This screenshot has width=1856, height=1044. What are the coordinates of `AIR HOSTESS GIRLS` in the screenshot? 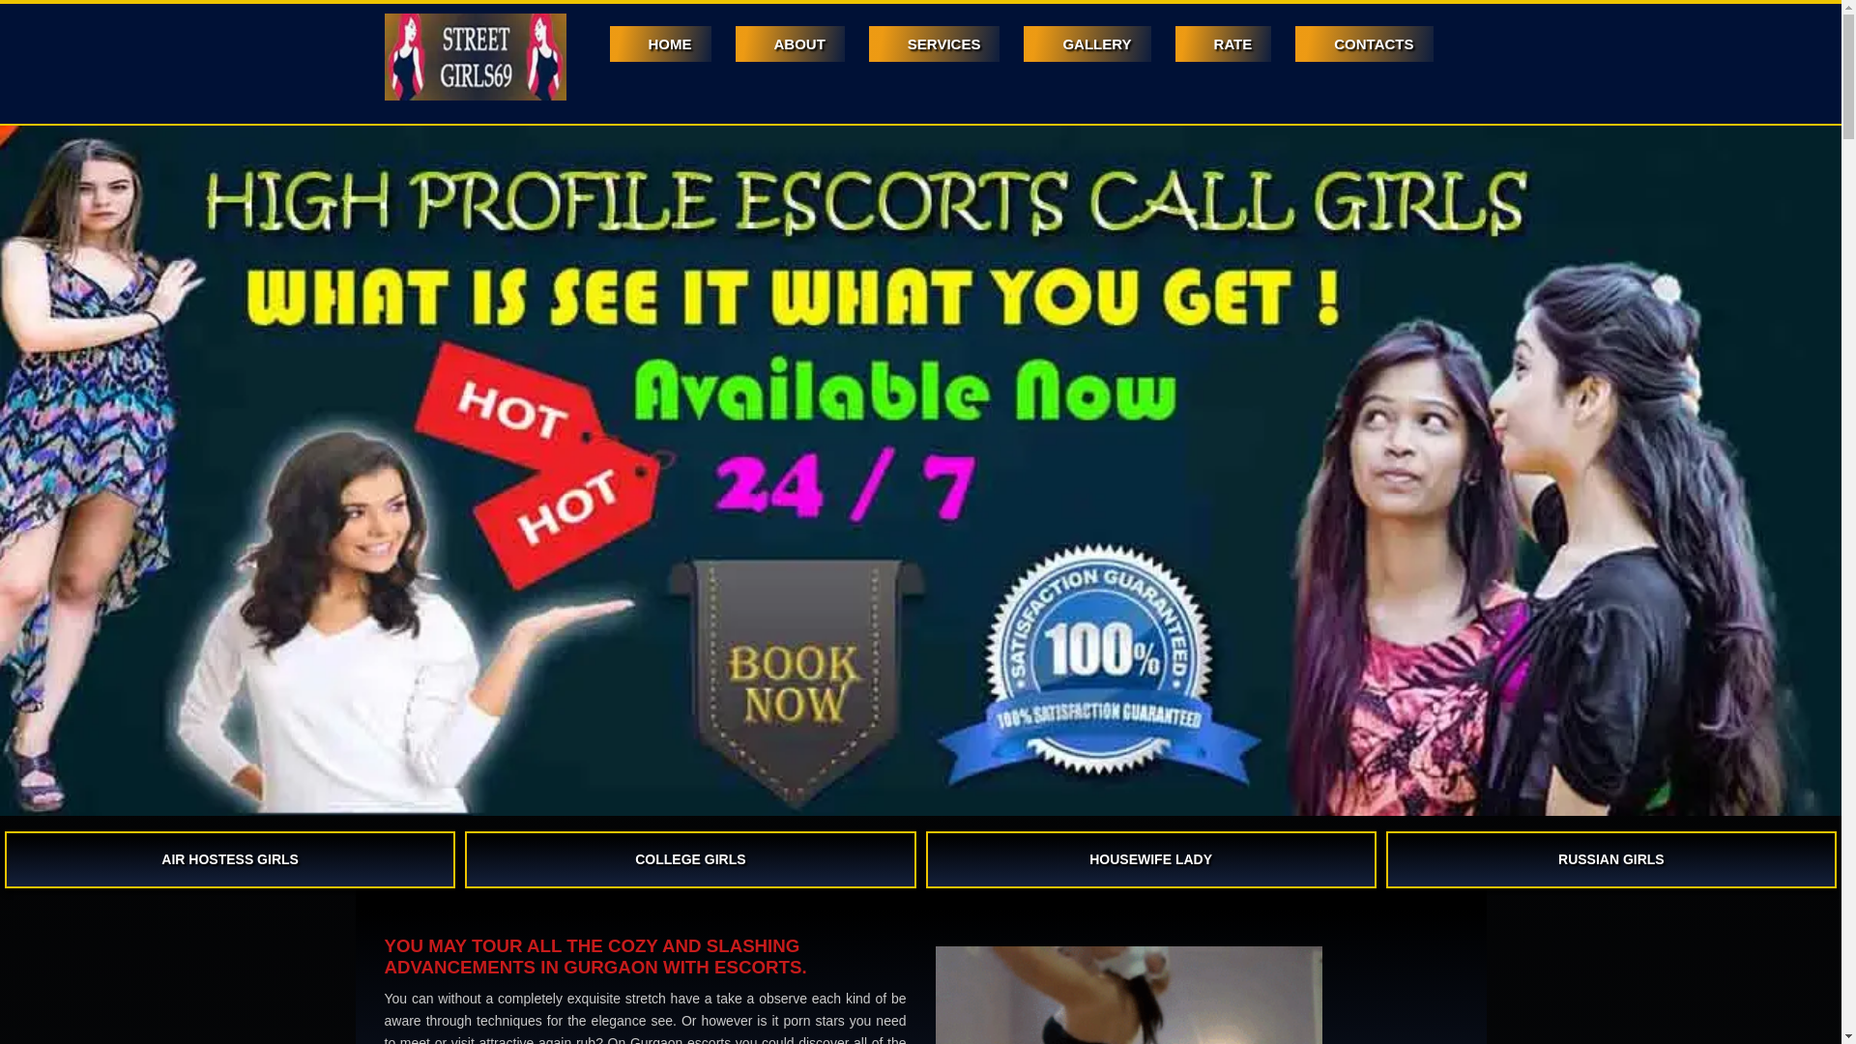 It's located at (230, 859).